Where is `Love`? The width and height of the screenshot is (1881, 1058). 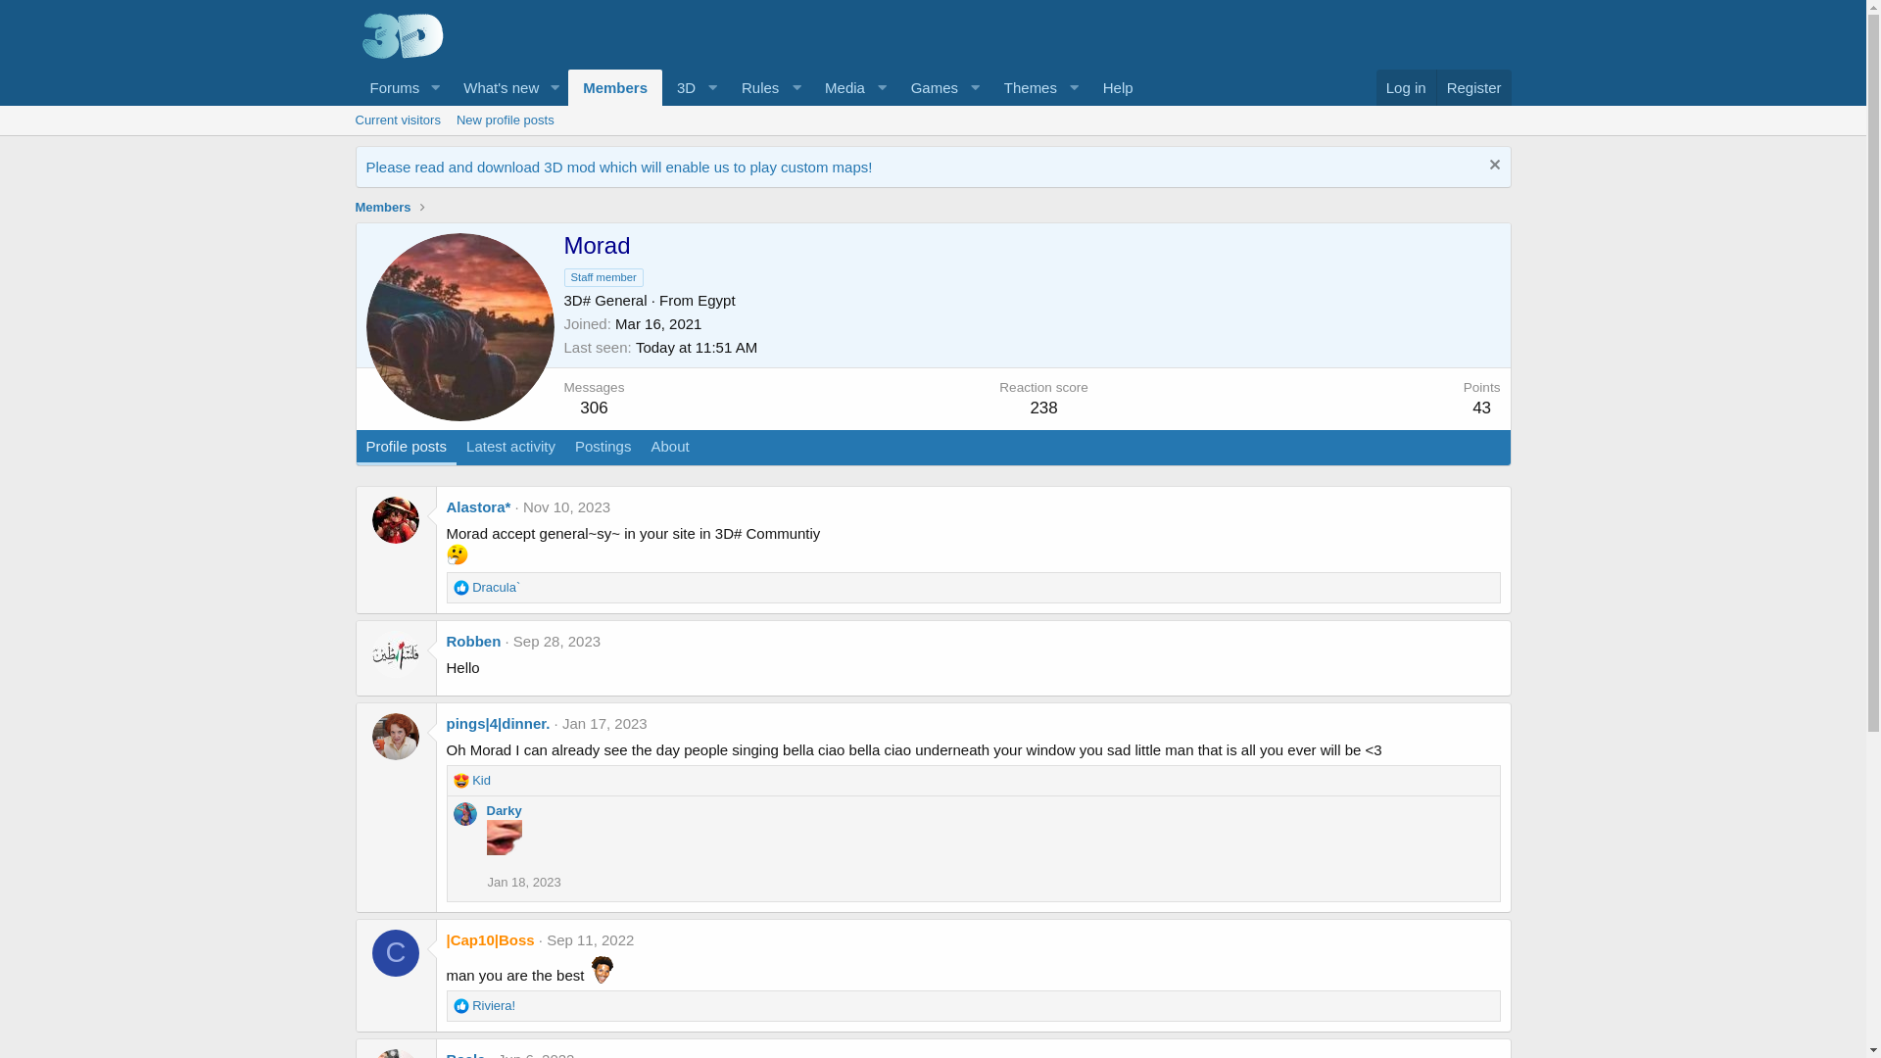 Love is located at coordinates (460, 781).